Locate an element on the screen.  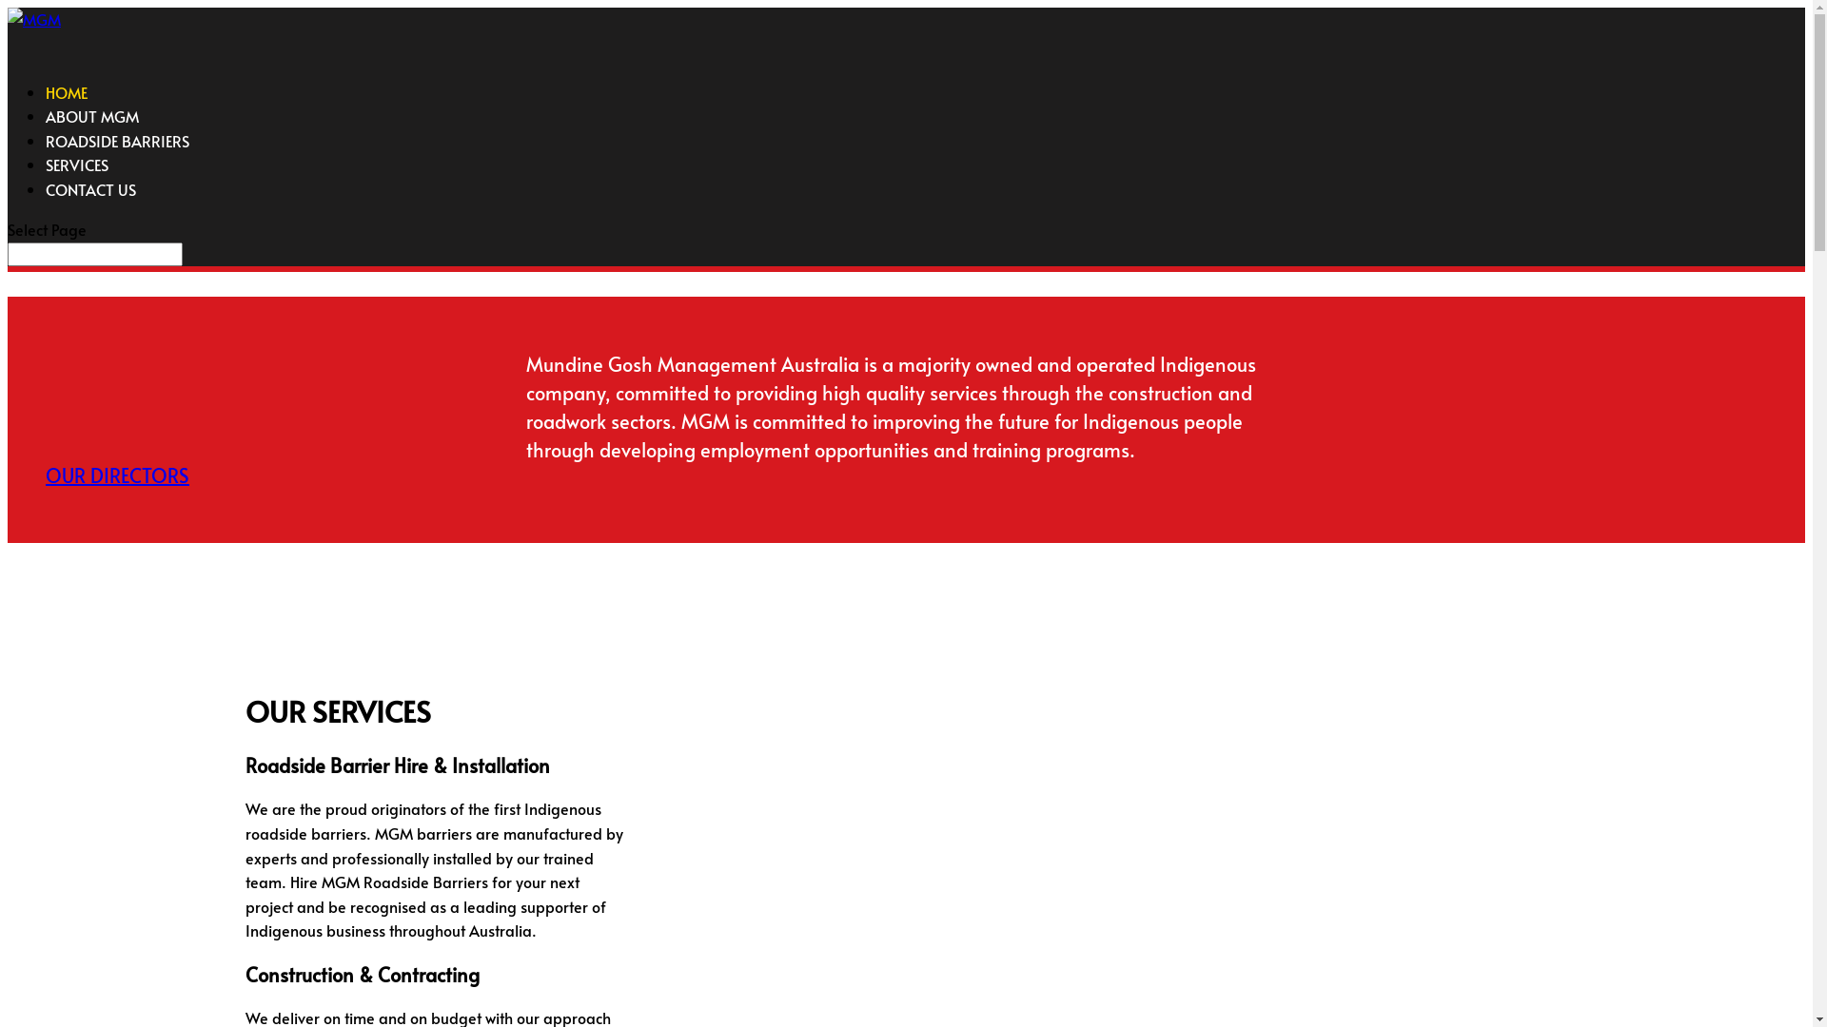
ROADSIDE BARRIERS is located at coordinates (118, 158).